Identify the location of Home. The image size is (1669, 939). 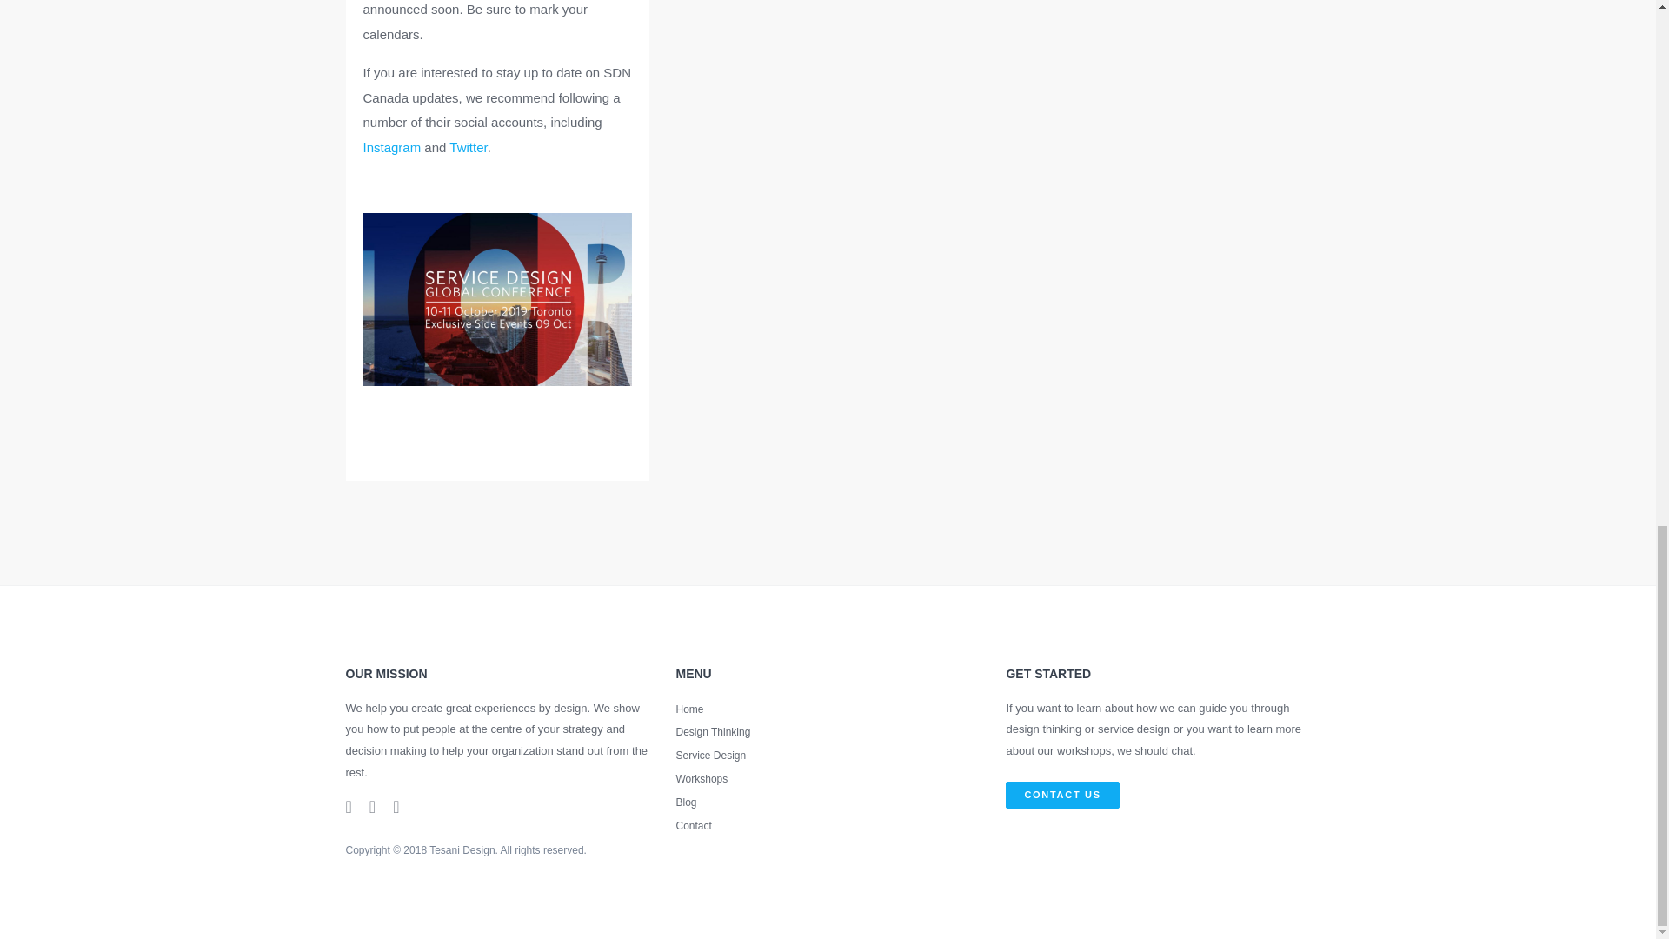
(828, 709).